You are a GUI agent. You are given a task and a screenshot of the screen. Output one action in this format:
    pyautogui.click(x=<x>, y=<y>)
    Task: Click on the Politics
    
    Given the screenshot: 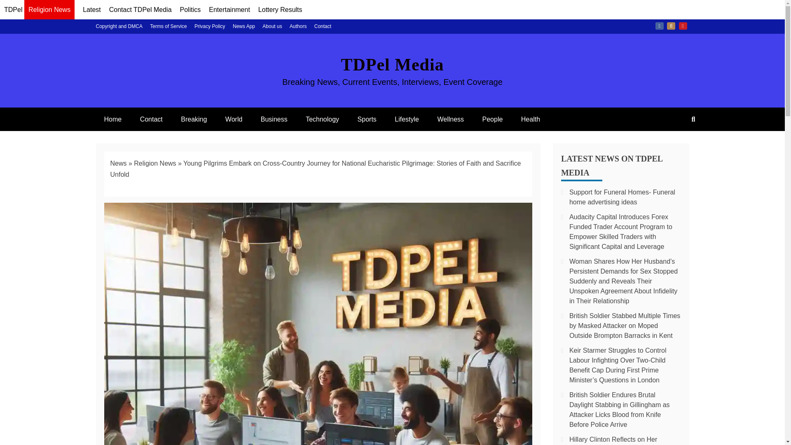 What is the action you would take?
    pyautogui.click(x=190, y=10)
    